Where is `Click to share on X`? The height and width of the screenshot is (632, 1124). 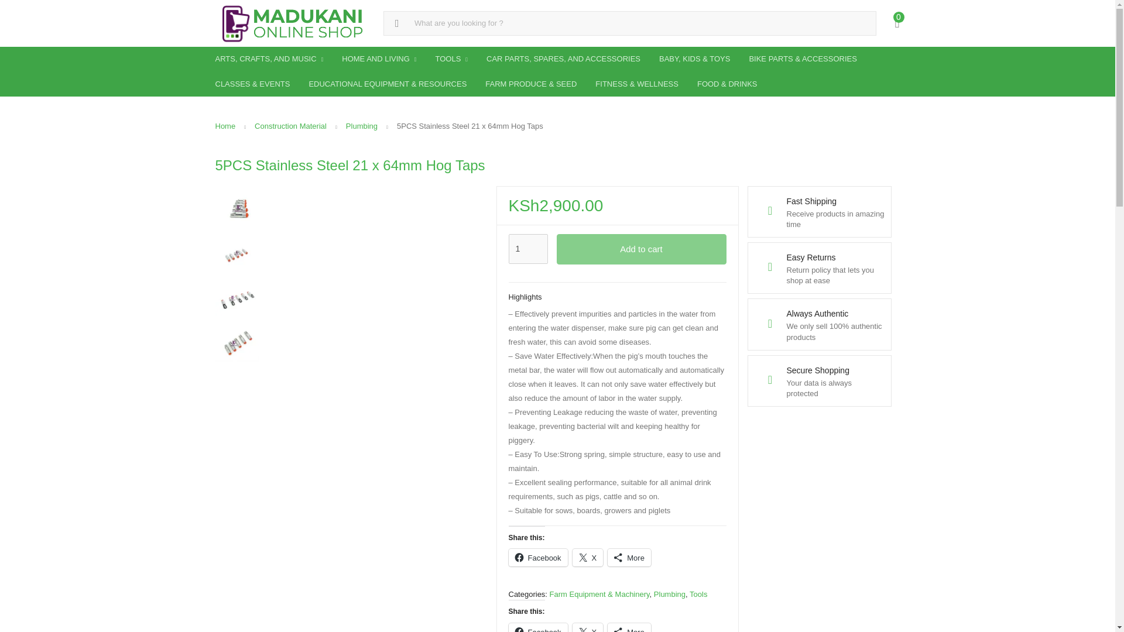
Click to share on X is located at coordinates (588, 627).